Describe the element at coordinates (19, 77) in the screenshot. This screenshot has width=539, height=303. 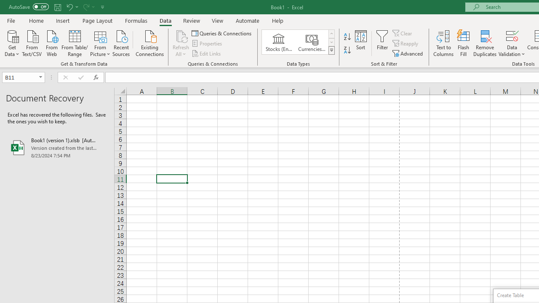
I see `Name Box` at that location.